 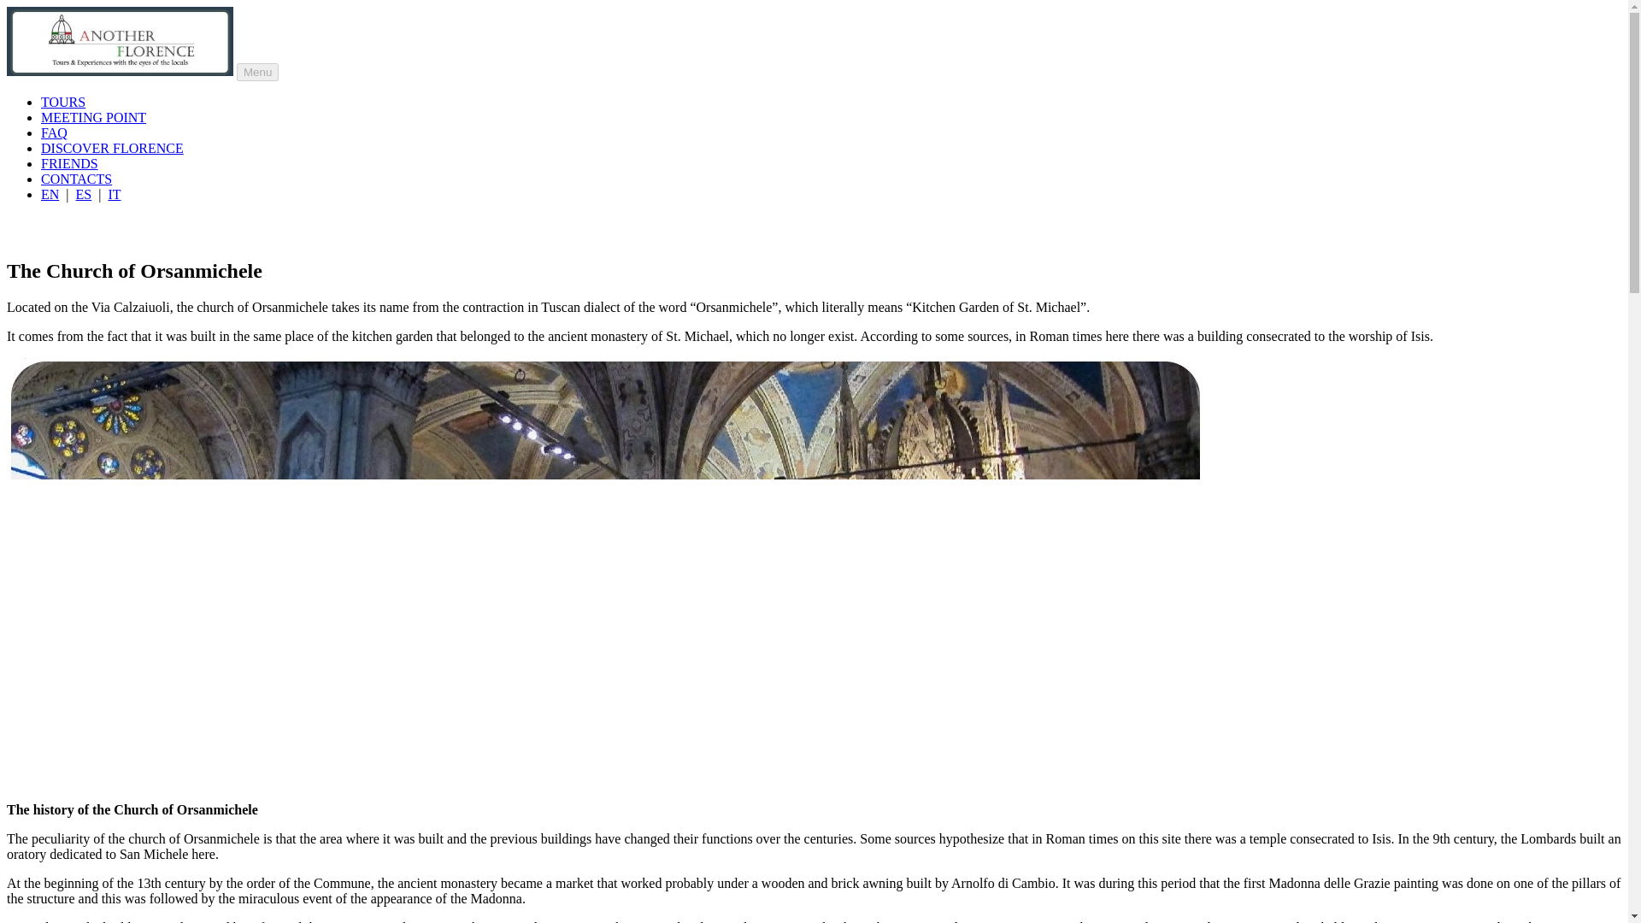 I want to click on DISCOVER FLORENCE, so click(x=113, y=149).